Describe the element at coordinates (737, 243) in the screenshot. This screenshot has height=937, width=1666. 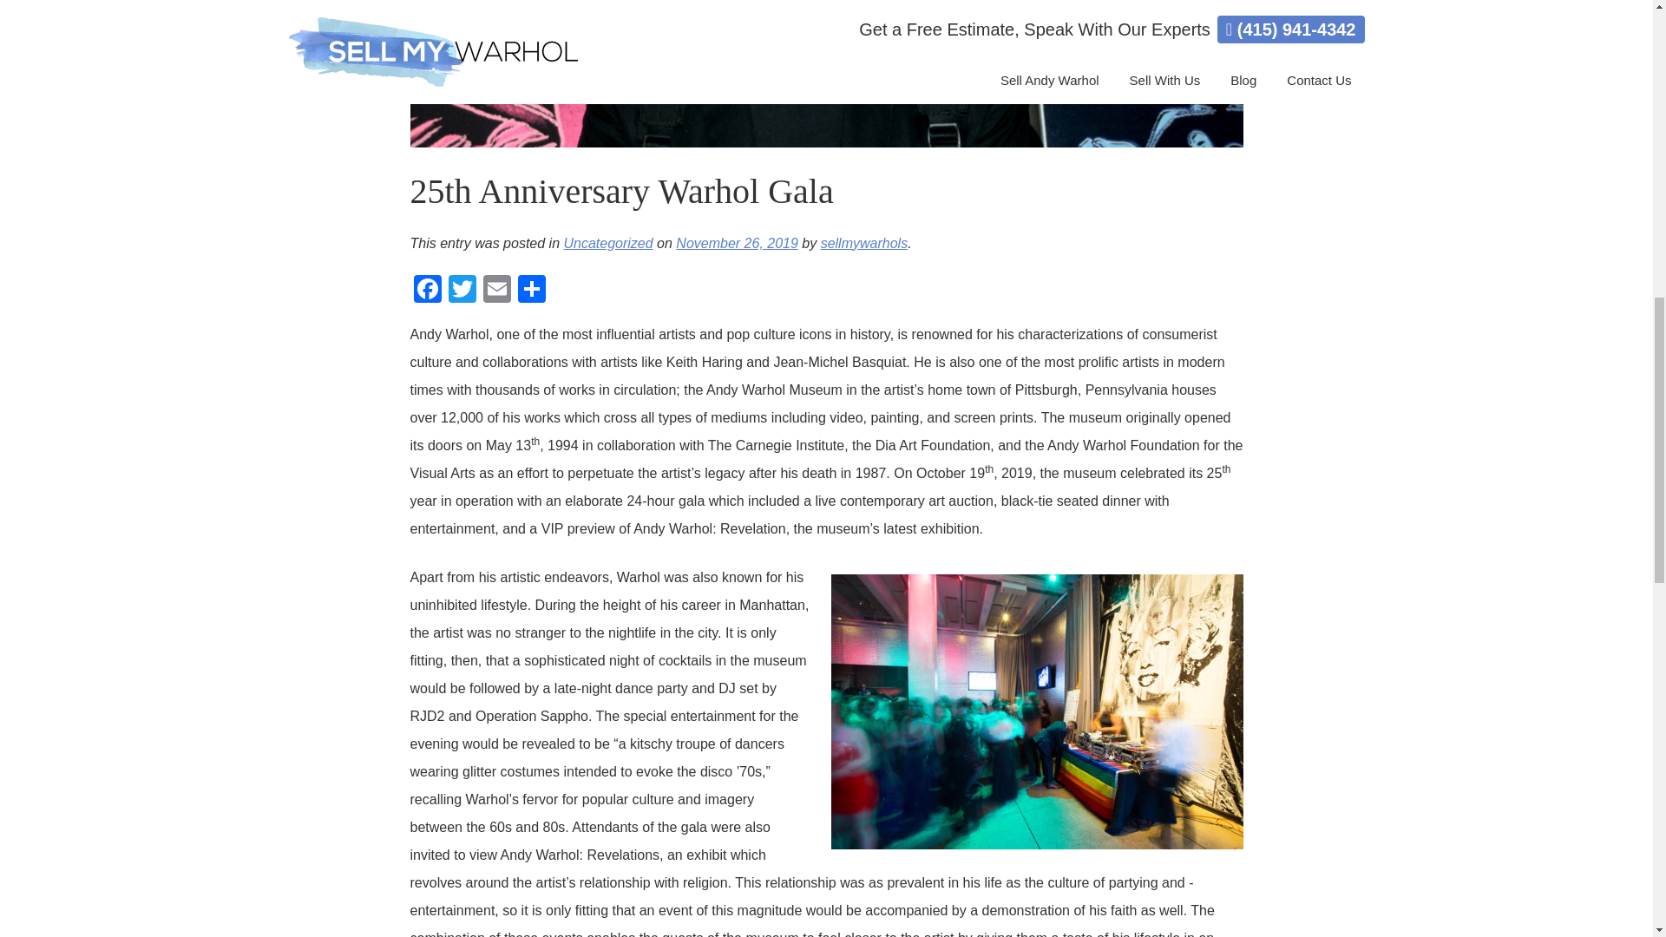
I see `November 26, 2019` at that location.